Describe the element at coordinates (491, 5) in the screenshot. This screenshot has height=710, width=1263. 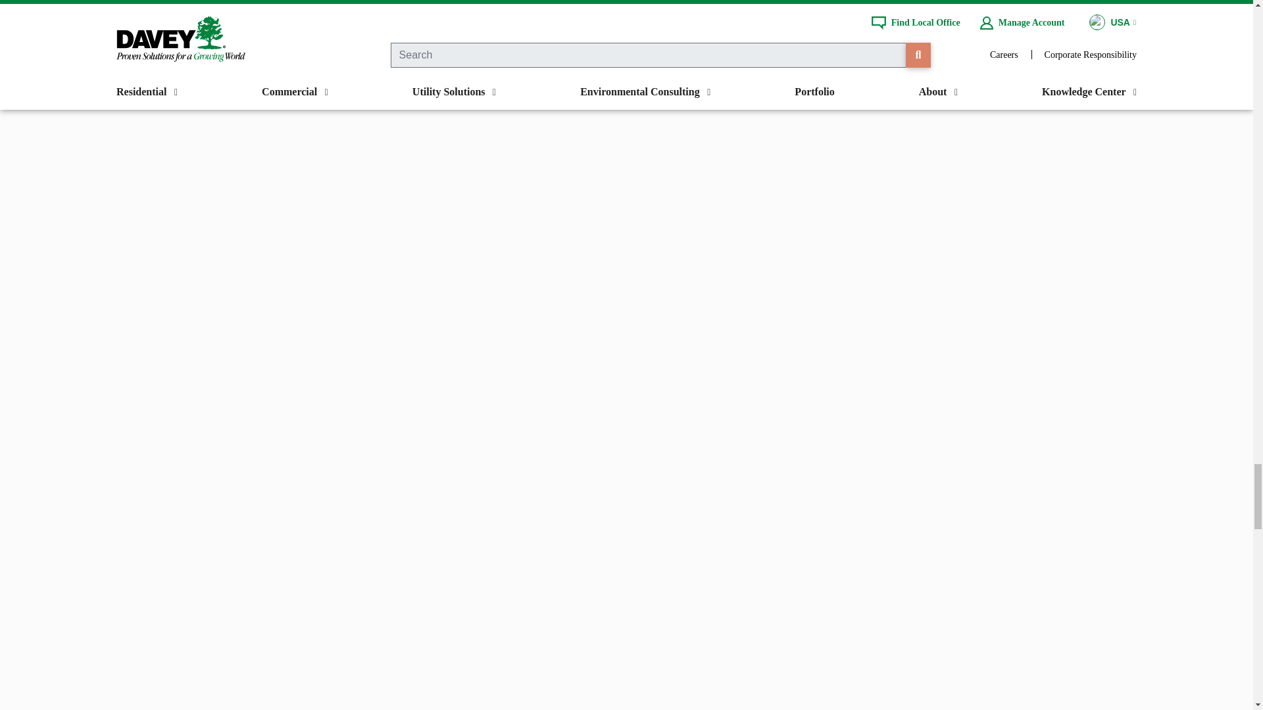
I see `Facebook` at that location.